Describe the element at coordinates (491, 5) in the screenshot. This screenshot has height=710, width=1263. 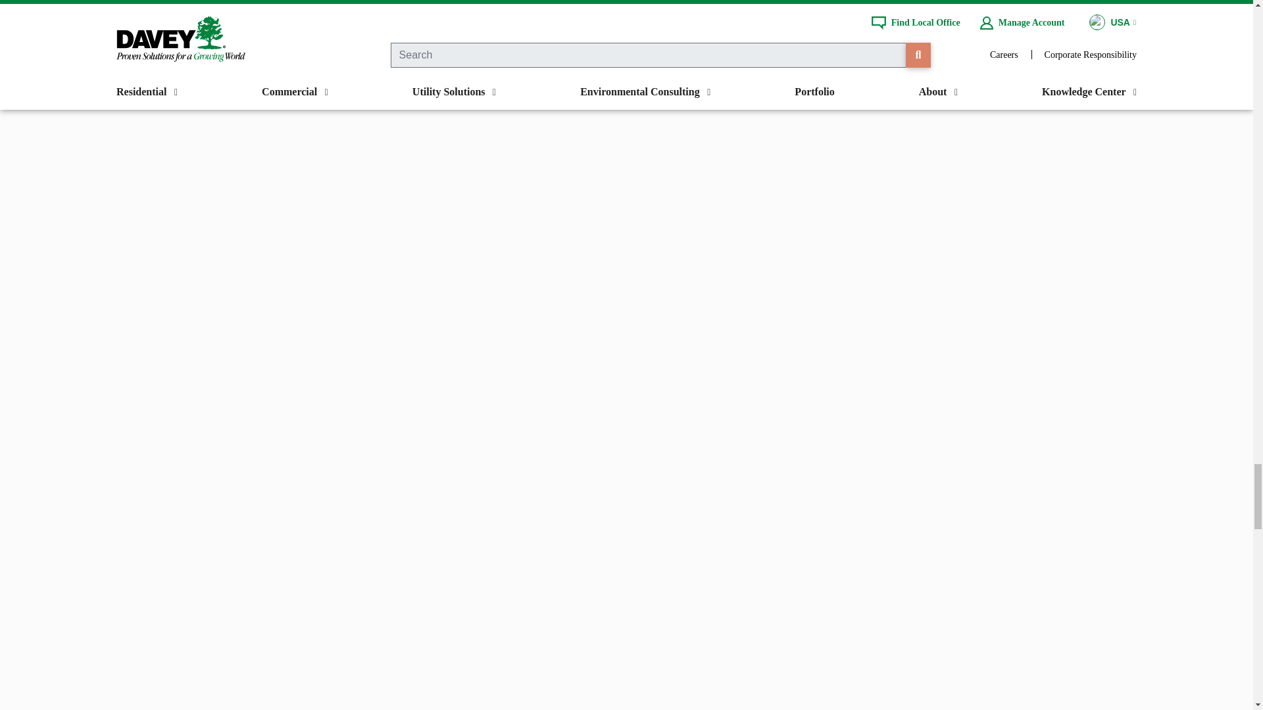
I see `Facebook` at that location.